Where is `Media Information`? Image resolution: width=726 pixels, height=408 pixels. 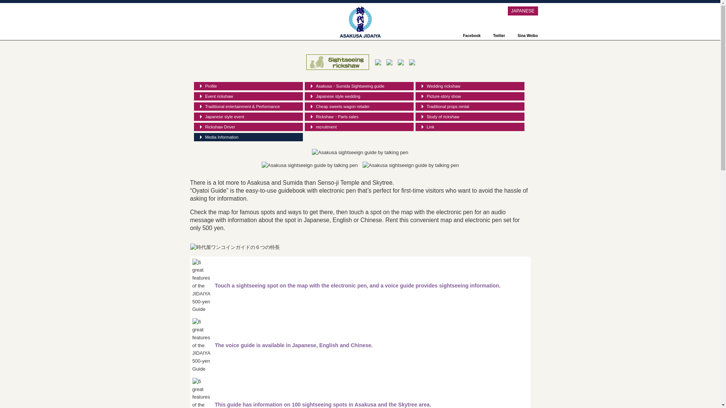
Media Information is located at coordinates (248, 137).